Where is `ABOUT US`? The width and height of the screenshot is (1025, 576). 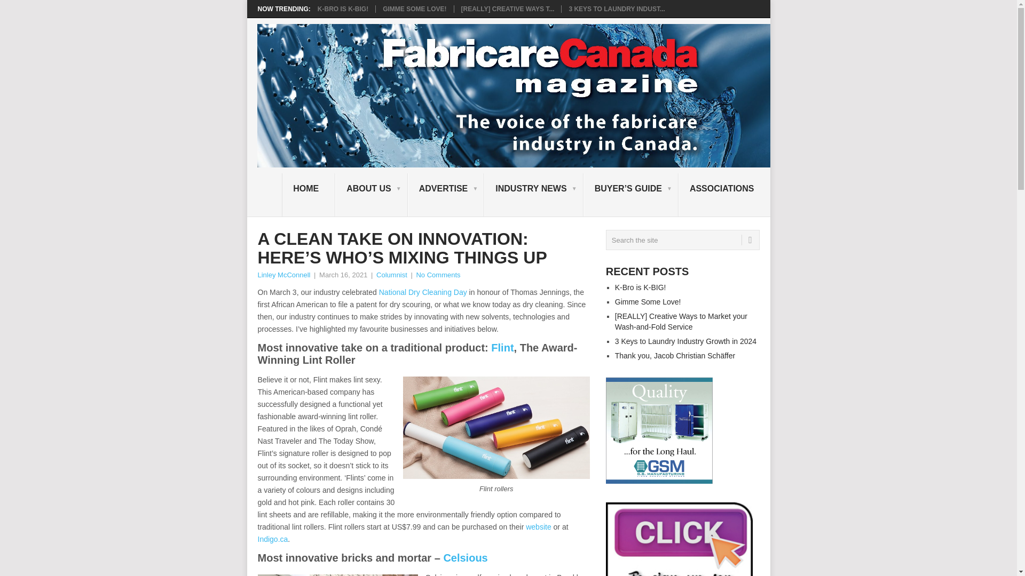 ABOUT US is located at coordinates (372, 195).